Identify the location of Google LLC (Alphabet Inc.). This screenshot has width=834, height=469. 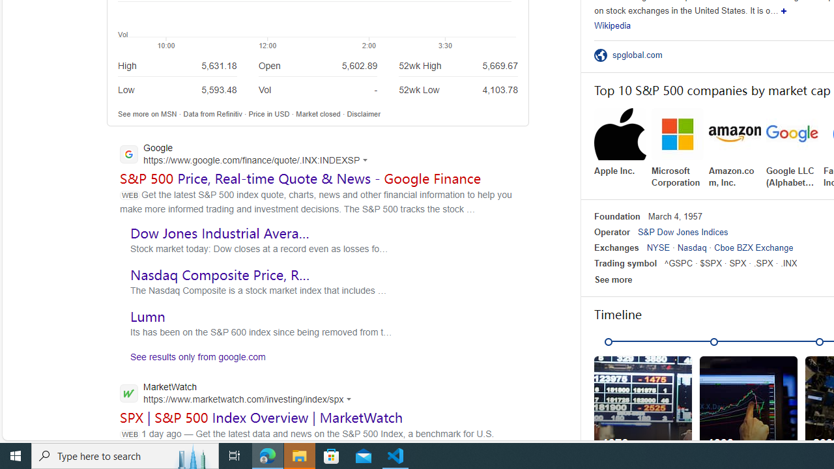
(792, 149).